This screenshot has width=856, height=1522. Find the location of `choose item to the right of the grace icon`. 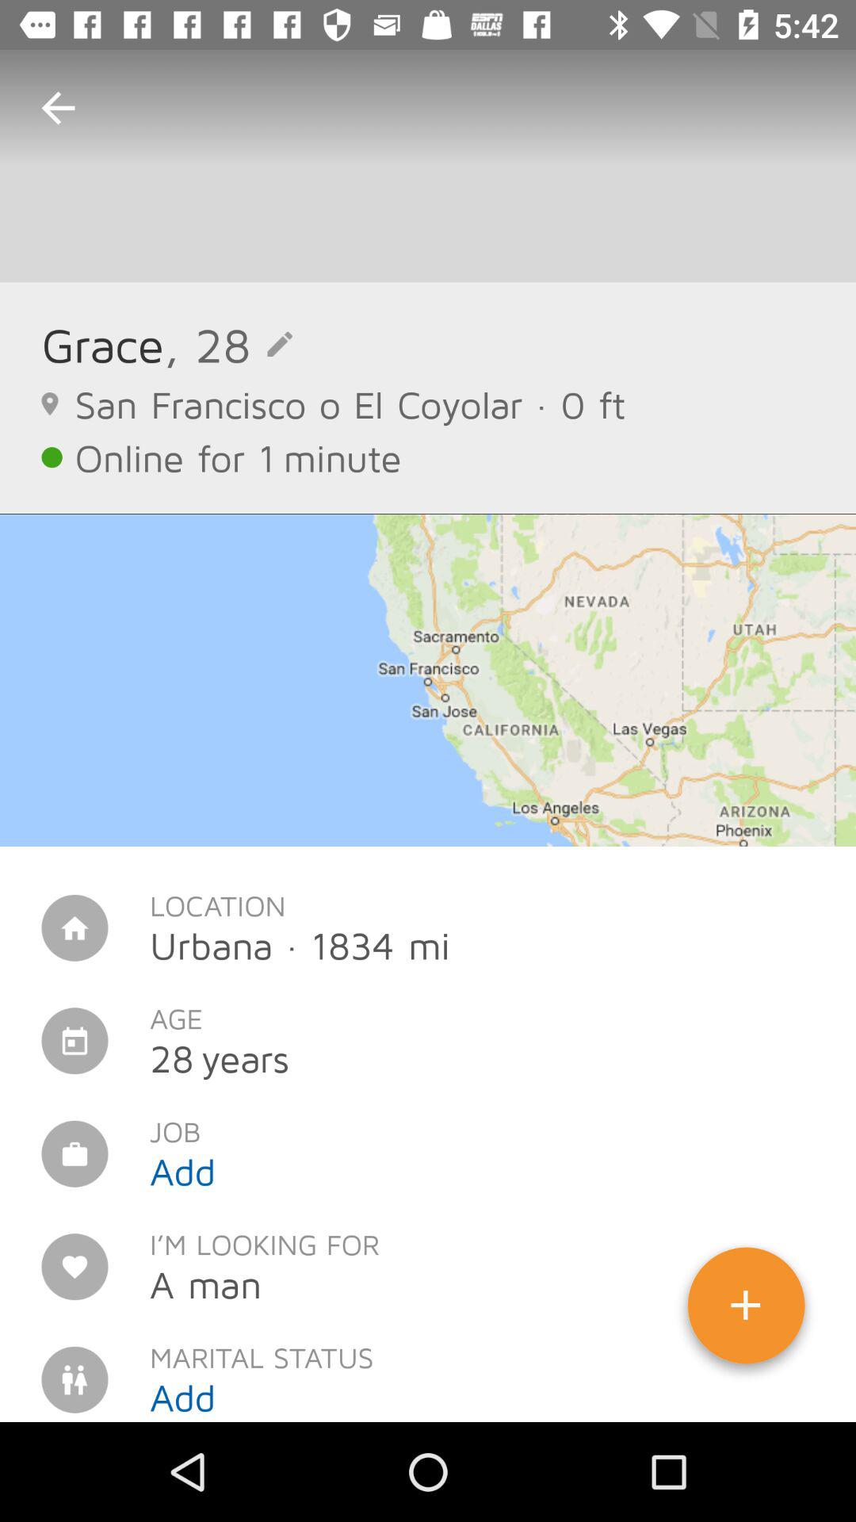

choose item to the right of the grace icon is located at coordinates (228, 344).